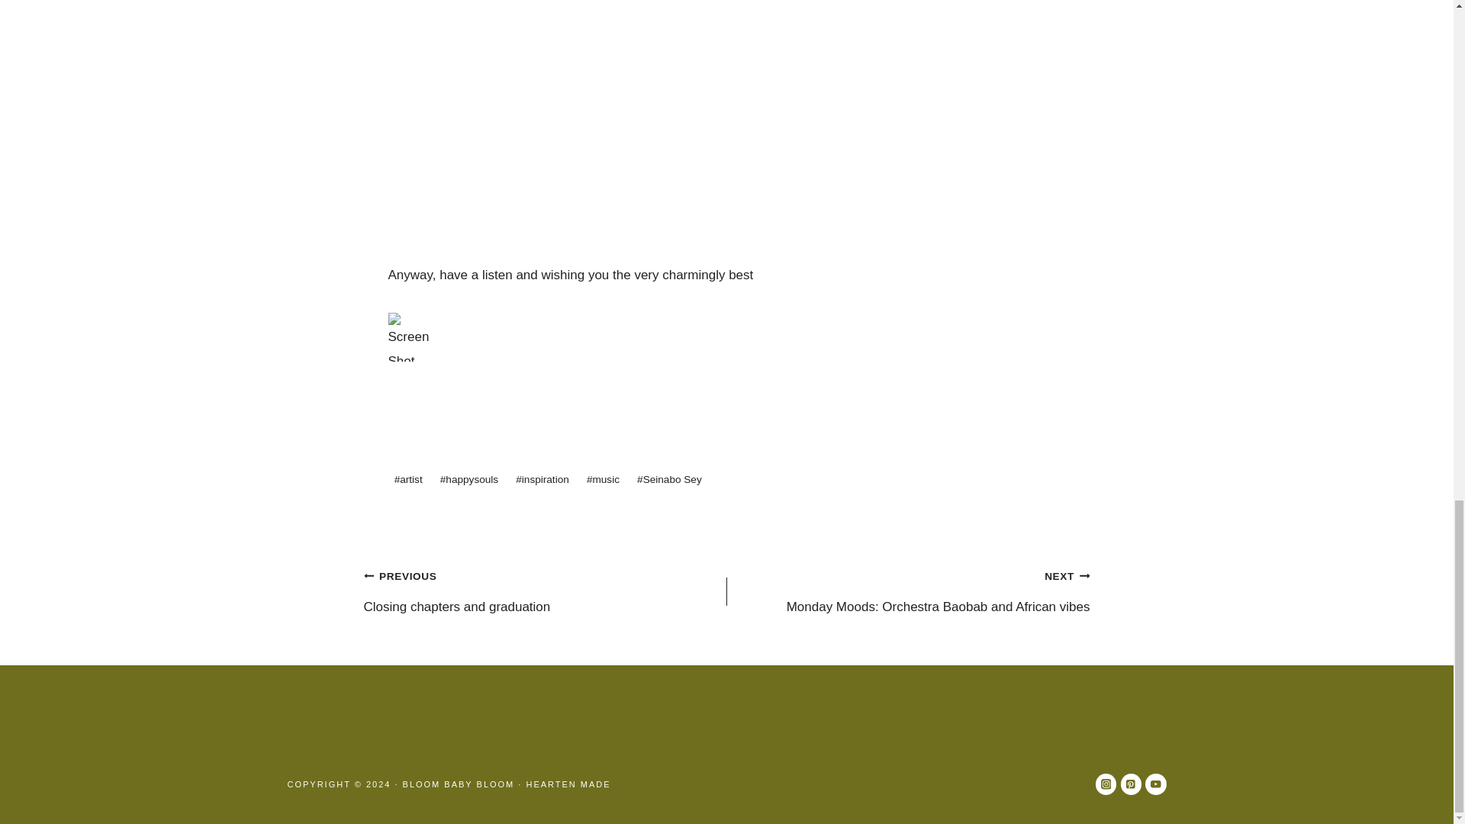  What do you see at coordinates (545, 591) in the screenshot?
I see `HEARTEN MADE` at bounding box center [545, 591].